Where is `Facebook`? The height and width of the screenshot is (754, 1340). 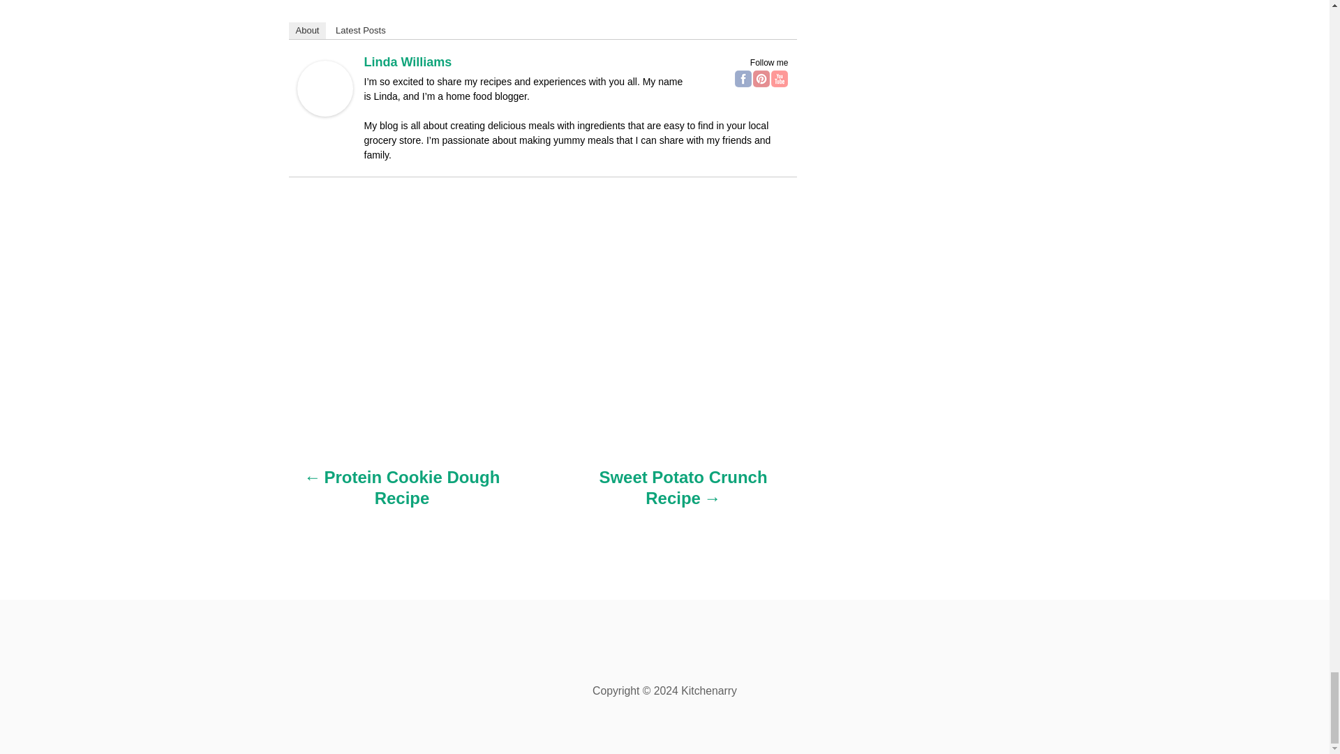 Facebook is located at coordinates (743, 79).